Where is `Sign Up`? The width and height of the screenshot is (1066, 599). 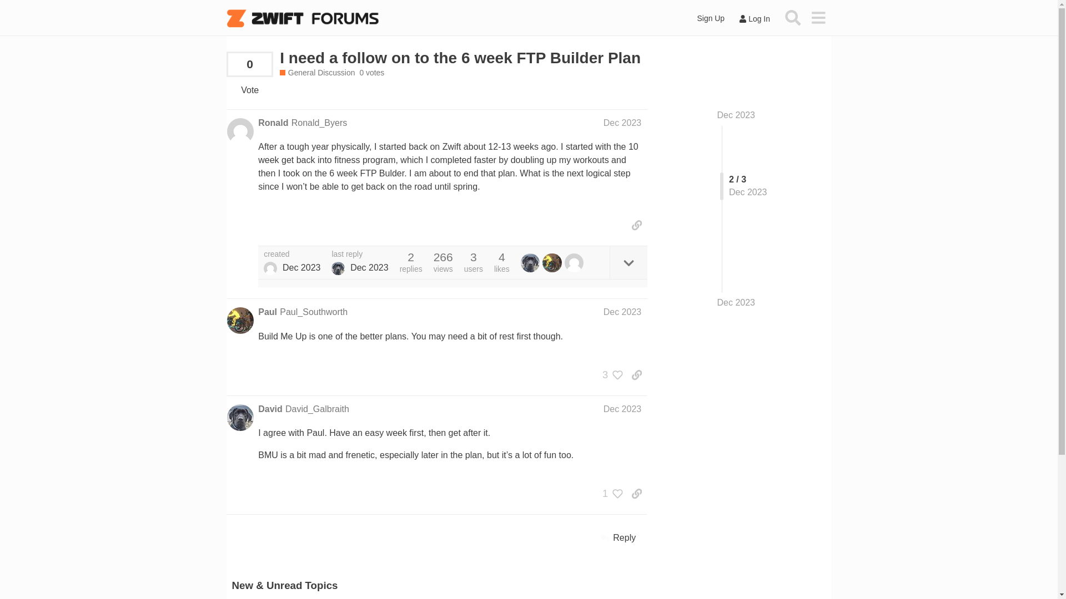 Sign Up is located at coordinates (711, 18).